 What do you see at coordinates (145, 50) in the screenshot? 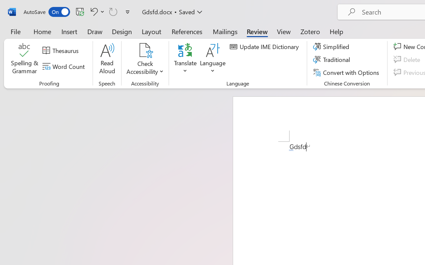
I see `Check Accessibility` at bounding box center [145, 50].